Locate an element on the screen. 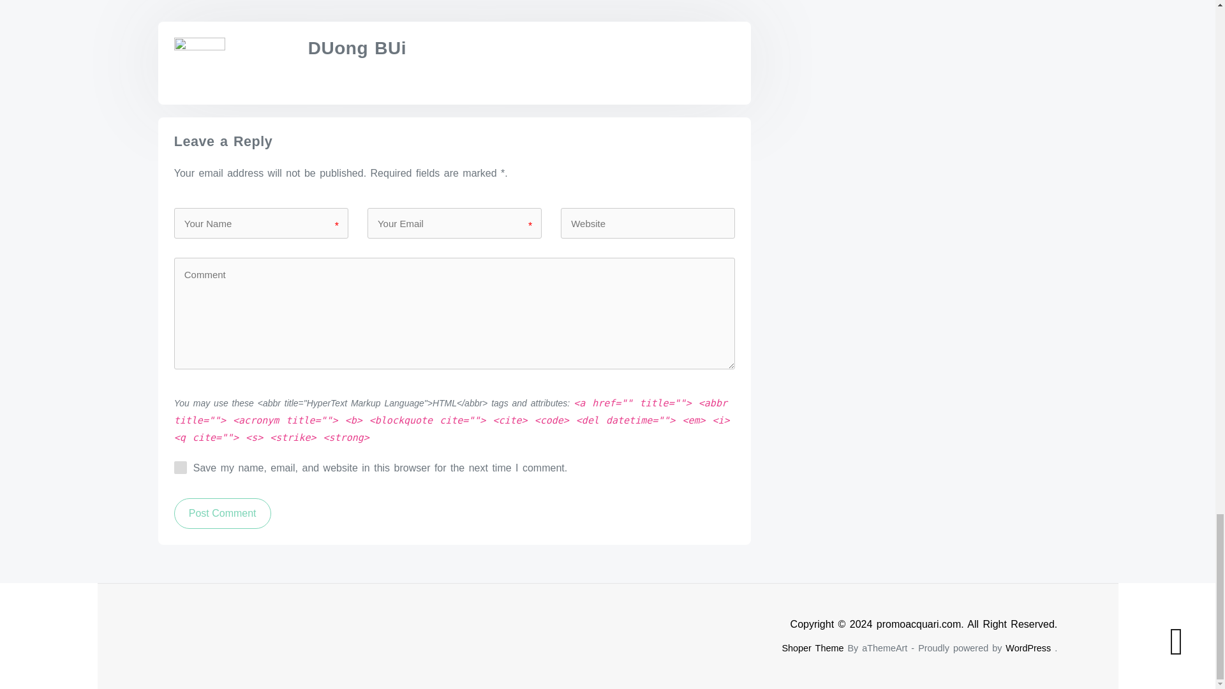  yes is located at coordinates (180, 467).